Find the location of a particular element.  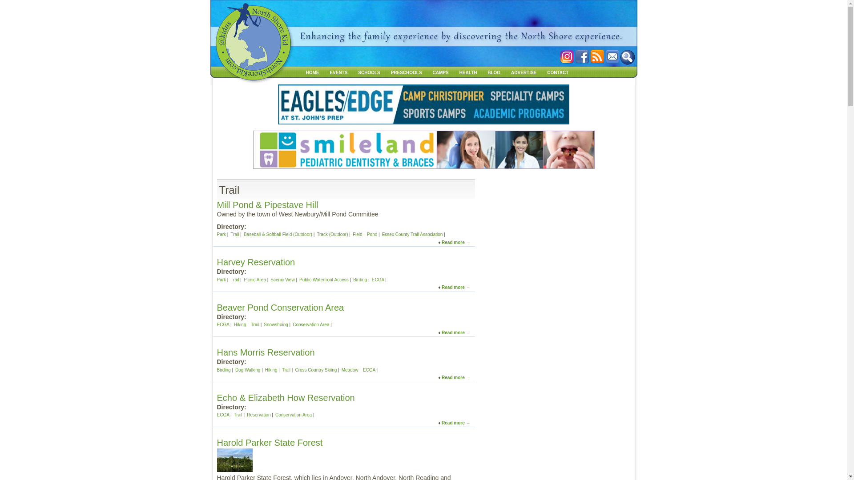

Snowshoing is located at coordinates (276, 324).